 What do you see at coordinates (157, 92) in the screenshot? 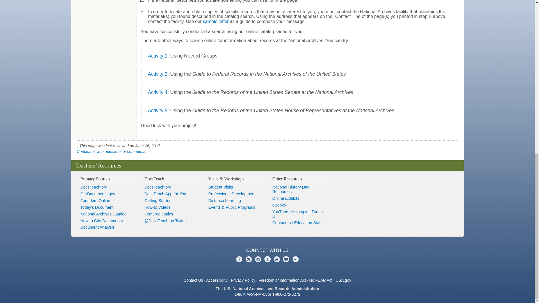
I see `Activity 4` at bounding box center [157, 92].